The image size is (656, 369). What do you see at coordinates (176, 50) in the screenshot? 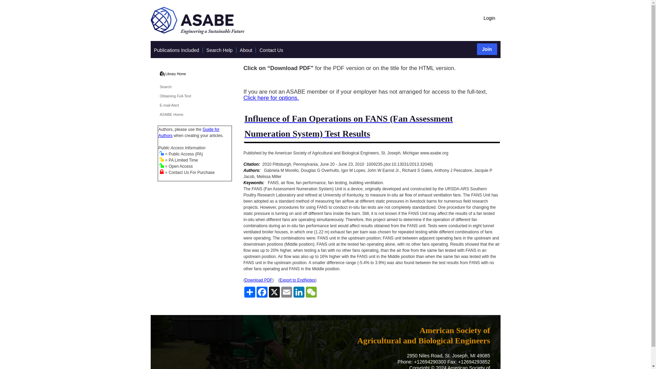
I see `Publications Included` at bounding box center [176, 50].